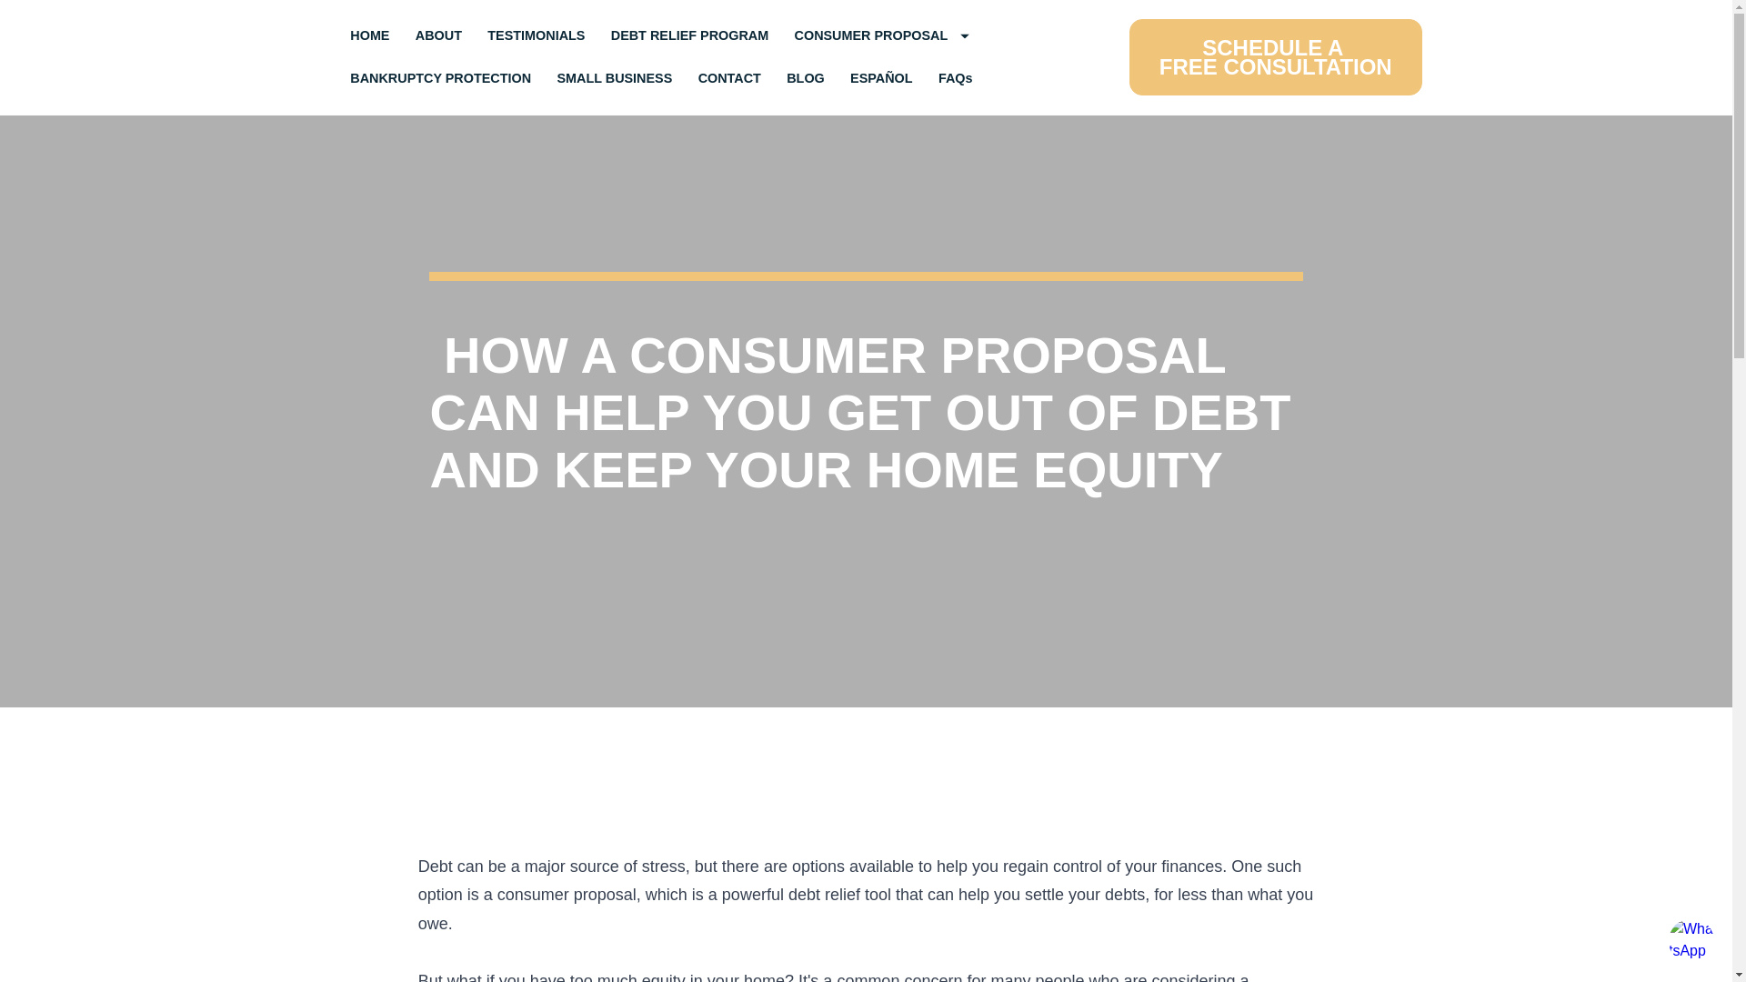  Describe the element at coordinates (729, 78) in the screenshot. I see `CONTACT` at that location.